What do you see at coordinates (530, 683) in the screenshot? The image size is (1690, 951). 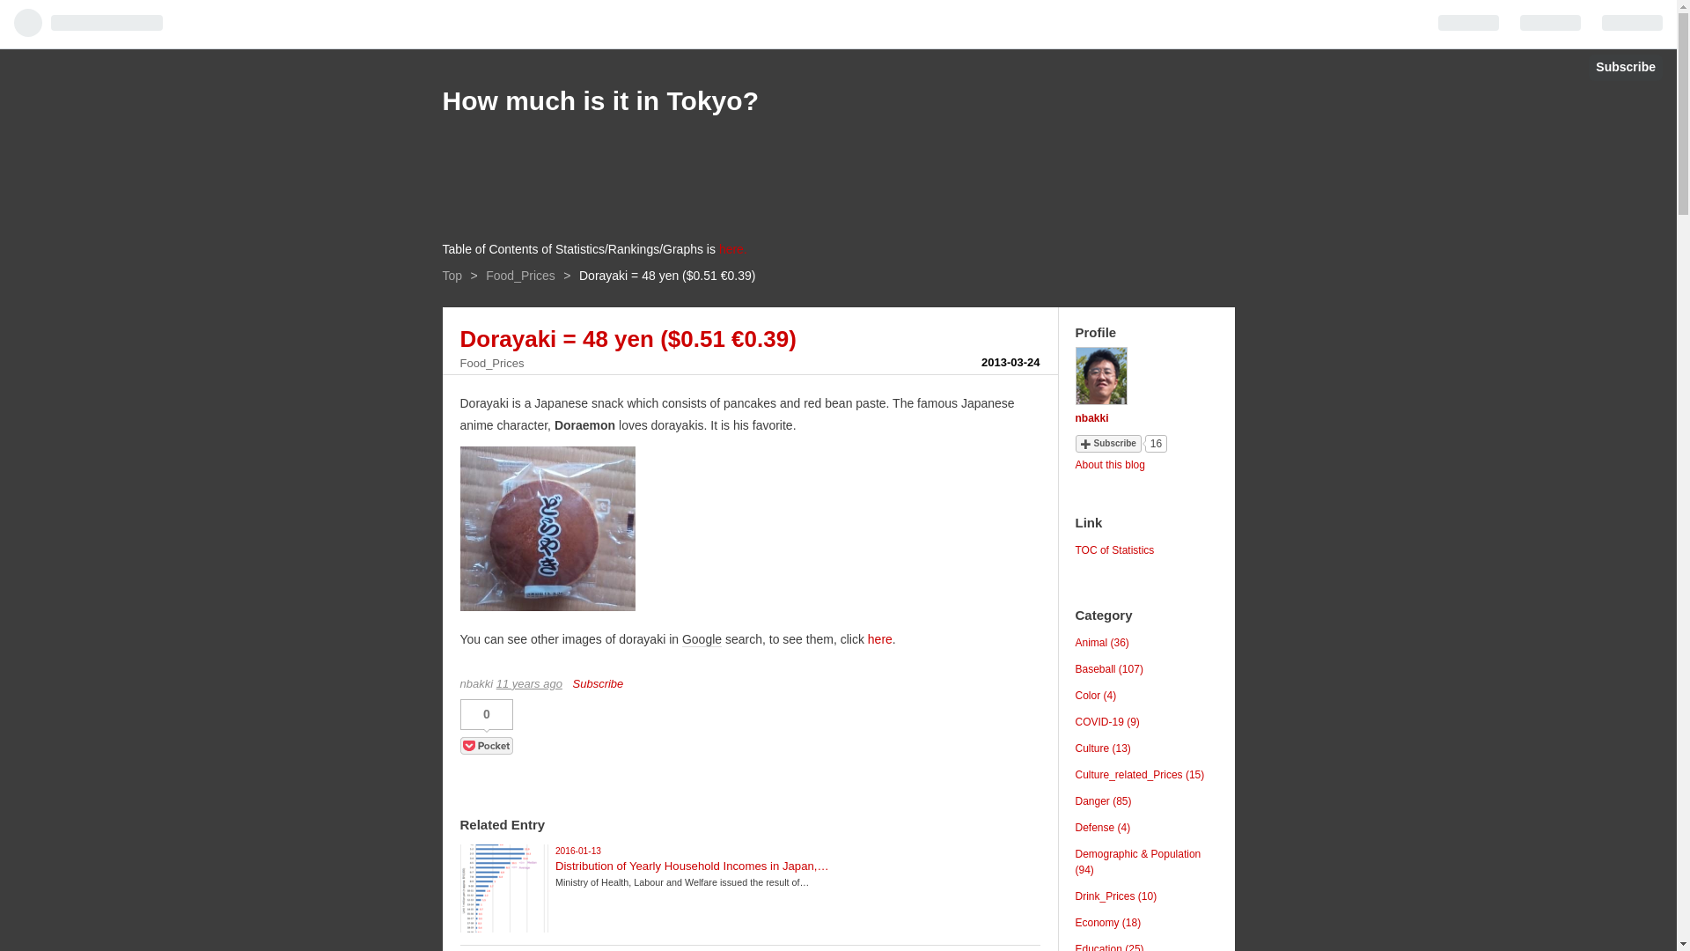 I see `2013-03-24T14:19:05Z` at bounding box center [530, 683].